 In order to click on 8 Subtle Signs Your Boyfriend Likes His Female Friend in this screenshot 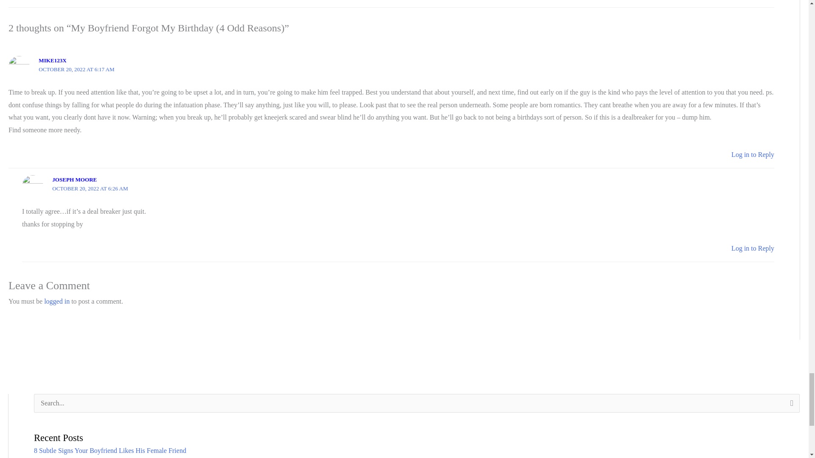, I will do `click(110, 450)`.